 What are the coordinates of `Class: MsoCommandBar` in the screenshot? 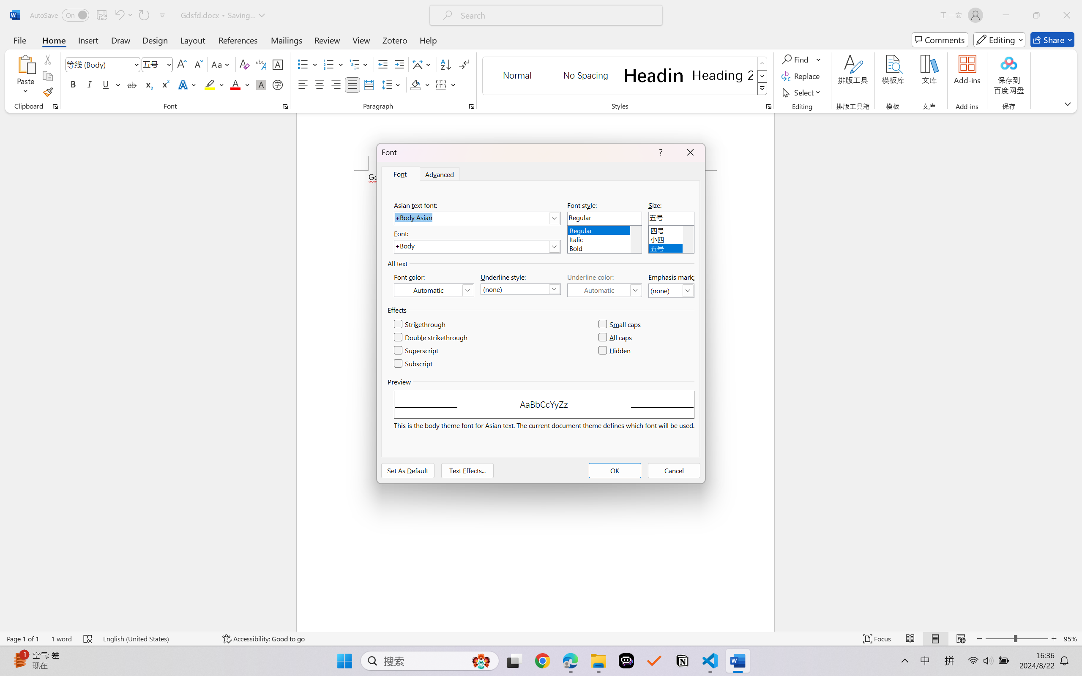 It's located at (541, 638).